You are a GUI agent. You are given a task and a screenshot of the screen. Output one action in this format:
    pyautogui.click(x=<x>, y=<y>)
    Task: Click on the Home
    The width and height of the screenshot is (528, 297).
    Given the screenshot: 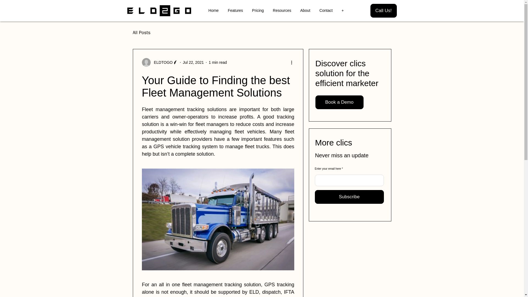 What is the action you would take?
    pyautogui.click(x=213, y=10)
    